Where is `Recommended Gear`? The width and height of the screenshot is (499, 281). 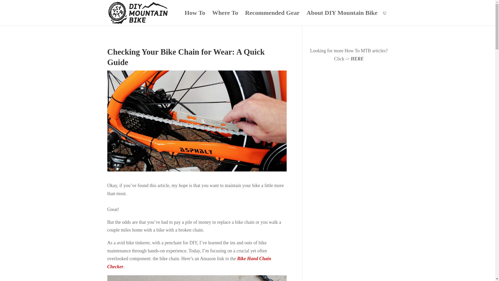
Recommended Gear is located at coordinates (272, 18).